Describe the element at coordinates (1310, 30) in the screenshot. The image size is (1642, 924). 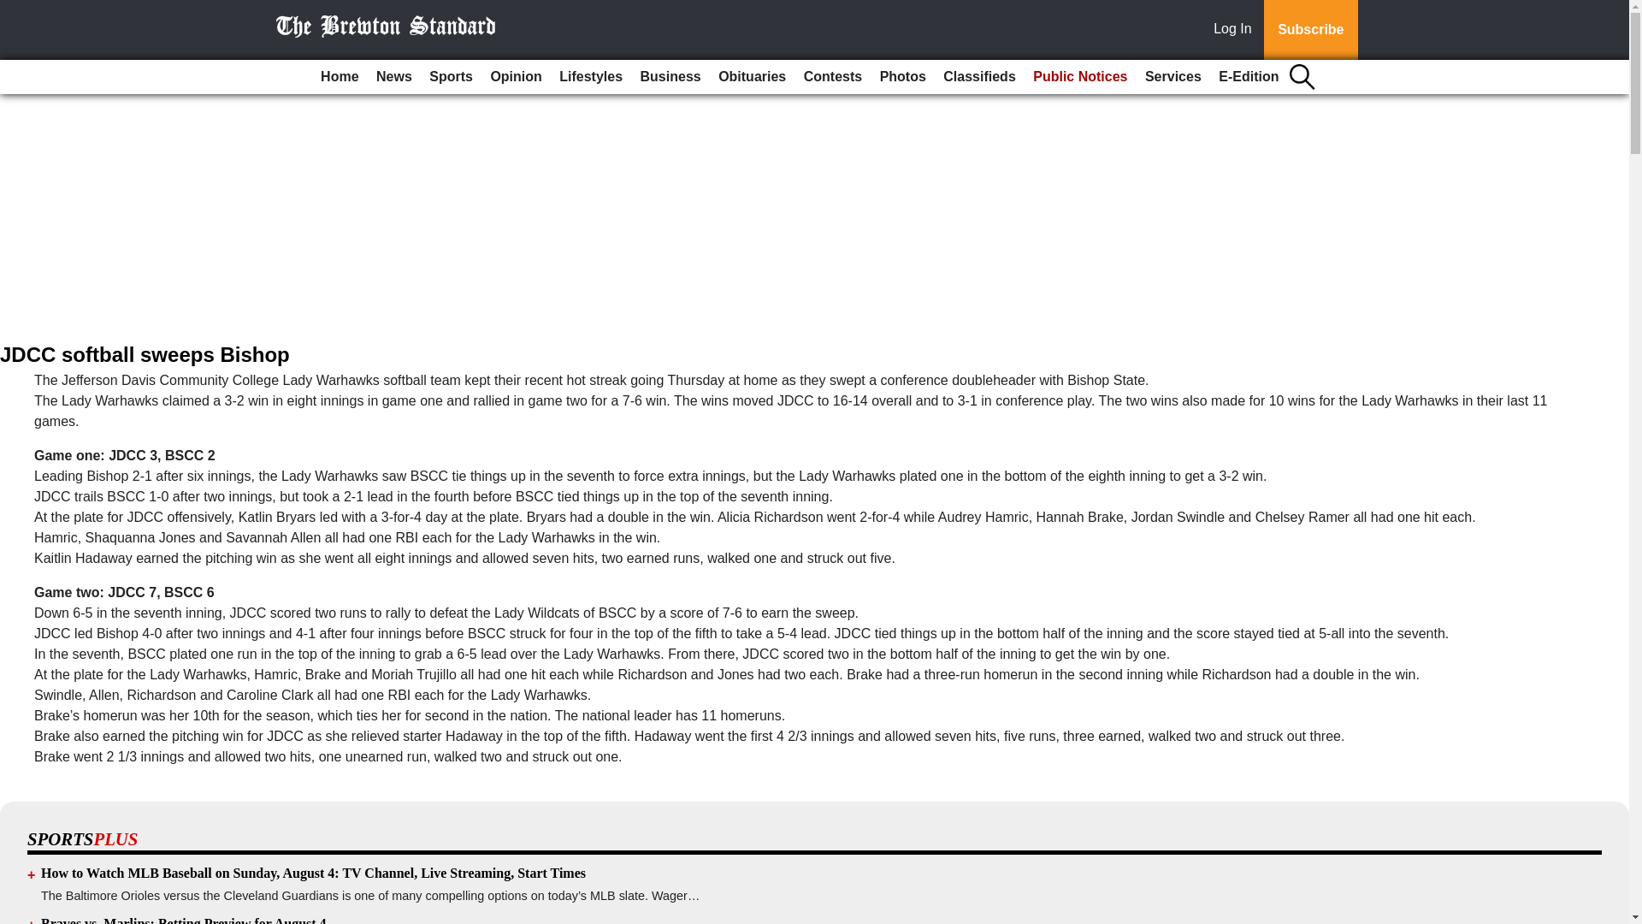
I see `Subscribe` at that location.